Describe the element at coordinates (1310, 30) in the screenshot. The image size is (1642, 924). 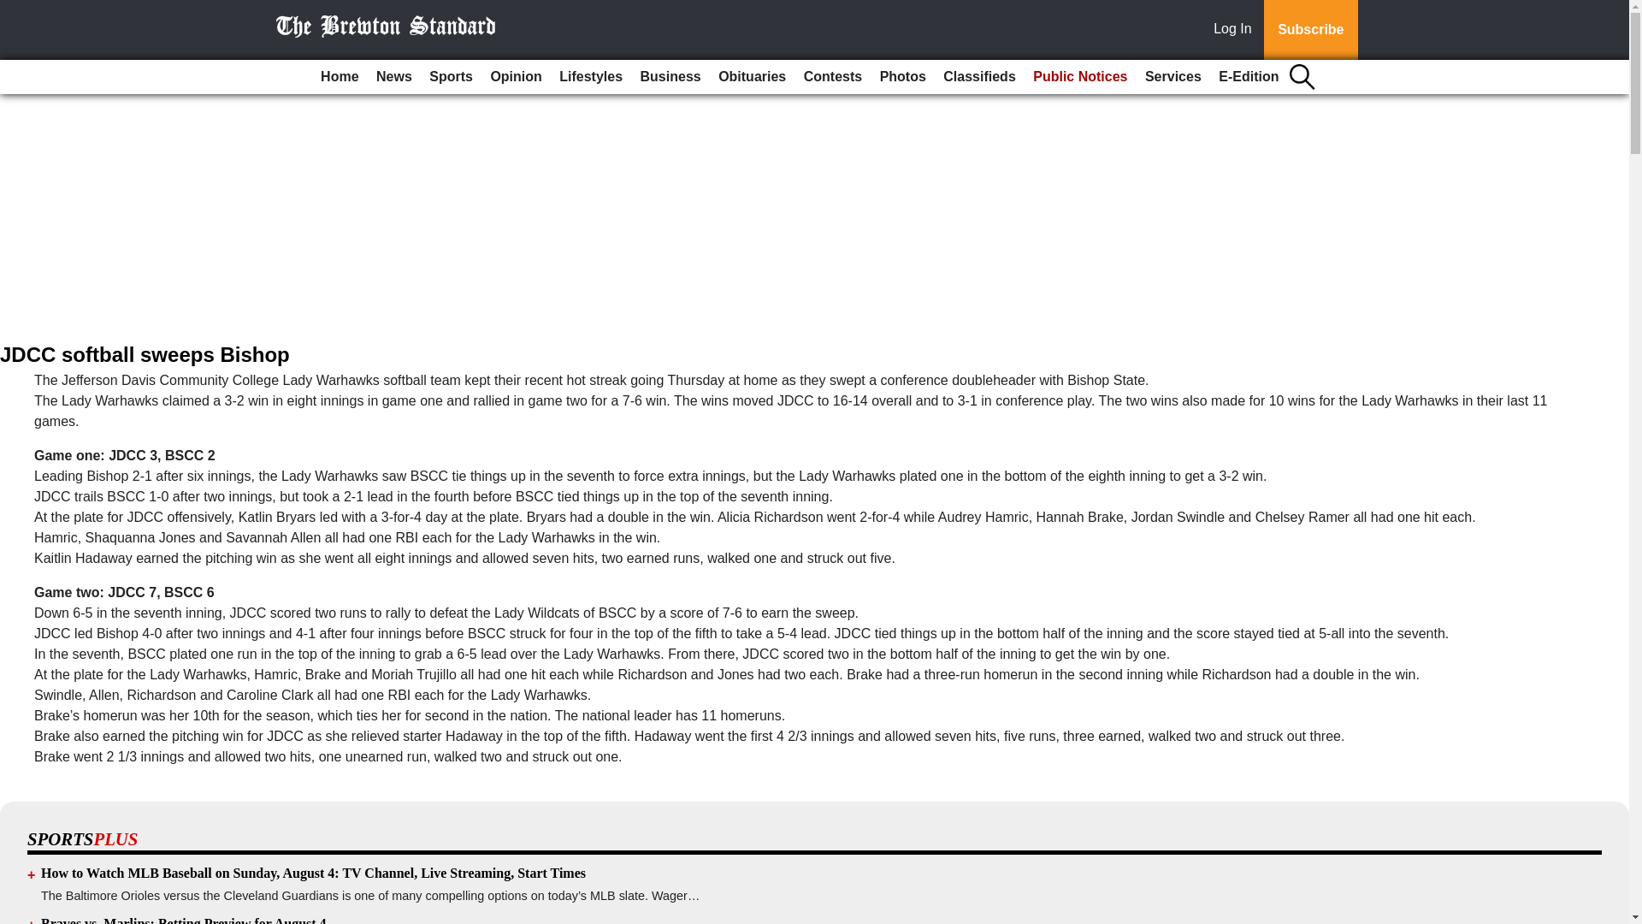
I see `Subscribe` at that location.